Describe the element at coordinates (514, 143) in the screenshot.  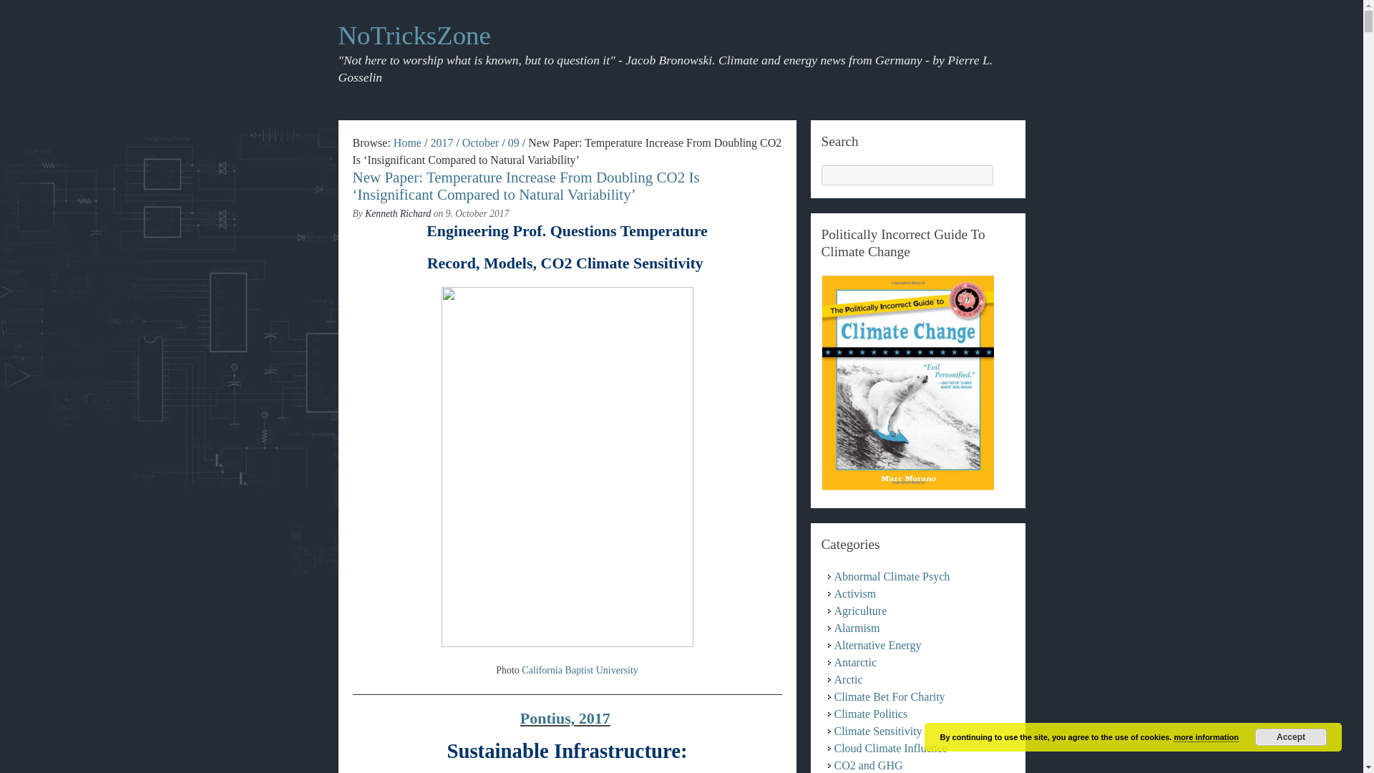
I see `09` at that location.